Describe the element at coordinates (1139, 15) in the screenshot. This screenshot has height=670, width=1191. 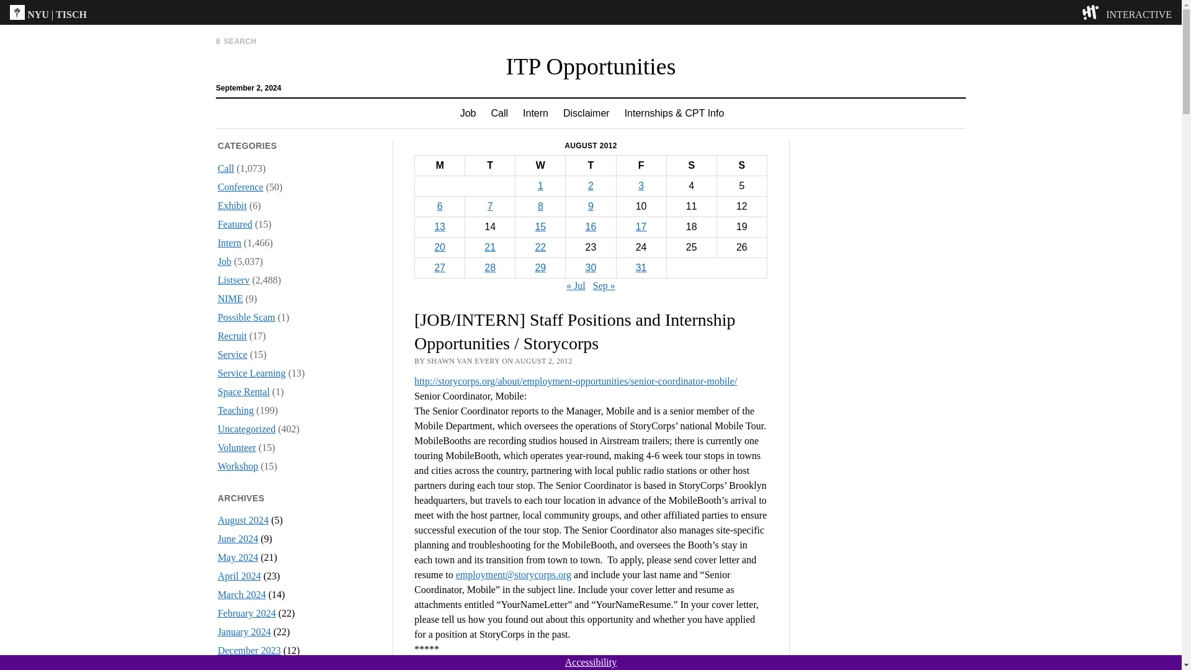
I see `INTERACTIVE` at that location.